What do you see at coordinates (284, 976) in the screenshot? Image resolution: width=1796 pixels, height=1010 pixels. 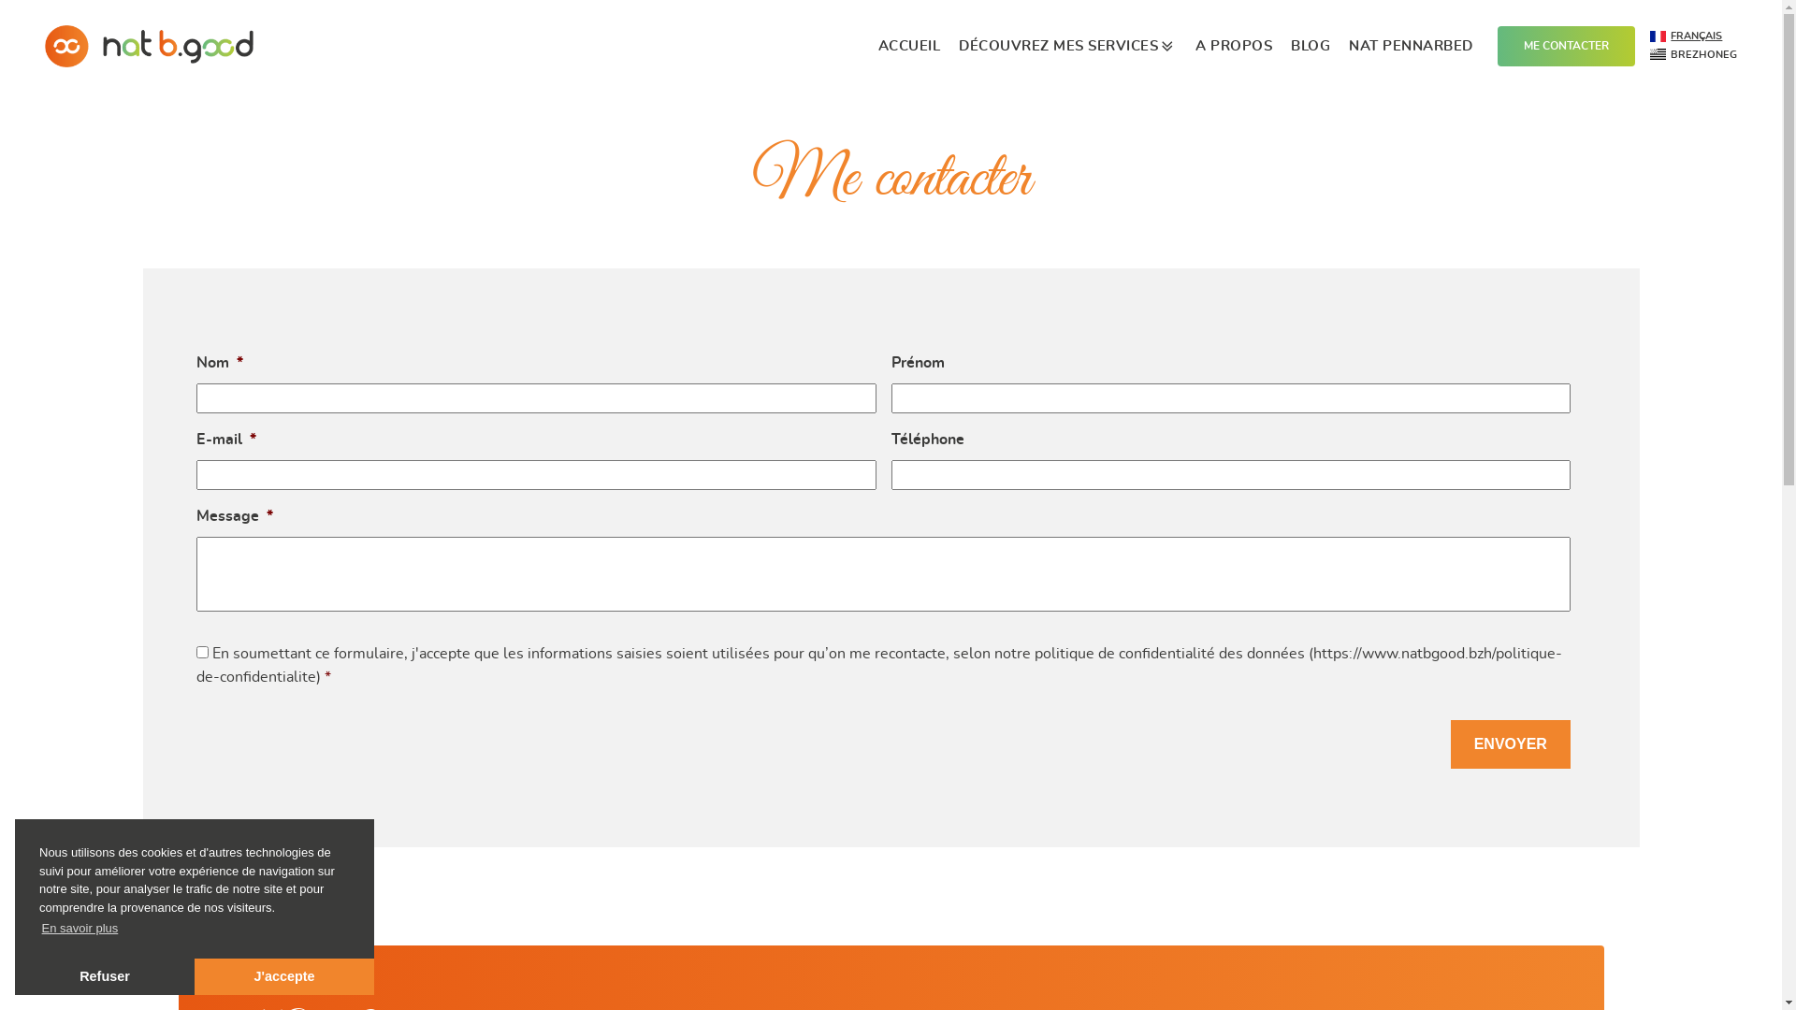 I see `J'accepte` at bounding box center [284, 976].